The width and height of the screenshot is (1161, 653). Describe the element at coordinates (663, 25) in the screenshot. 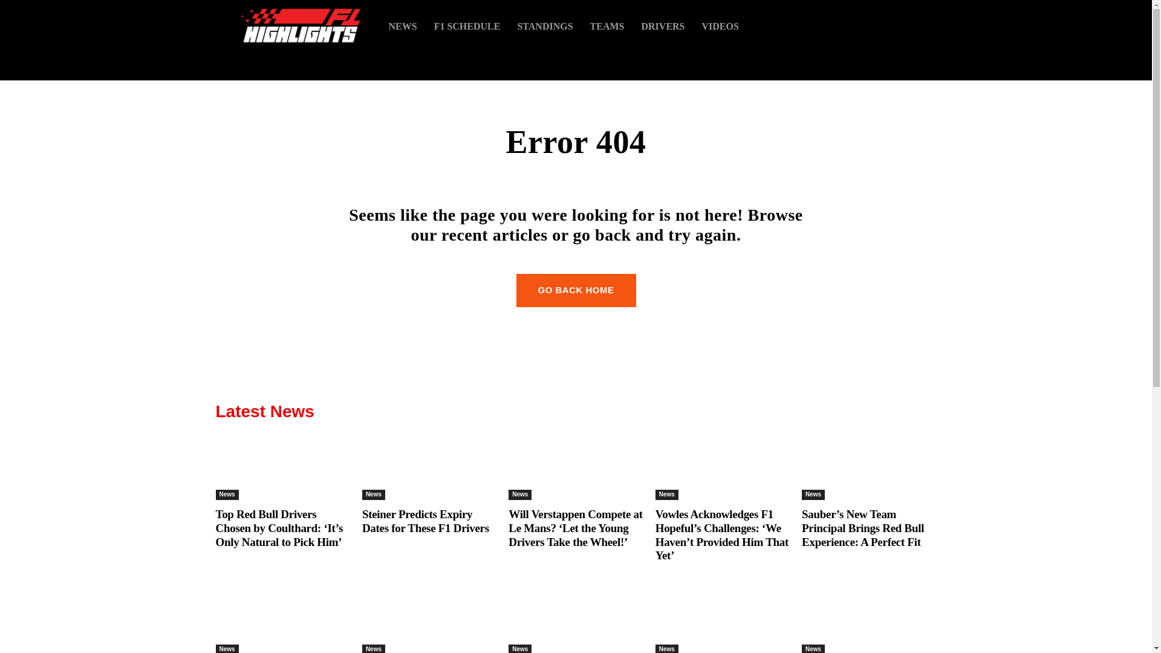

I see `DRIVERS` at that location.